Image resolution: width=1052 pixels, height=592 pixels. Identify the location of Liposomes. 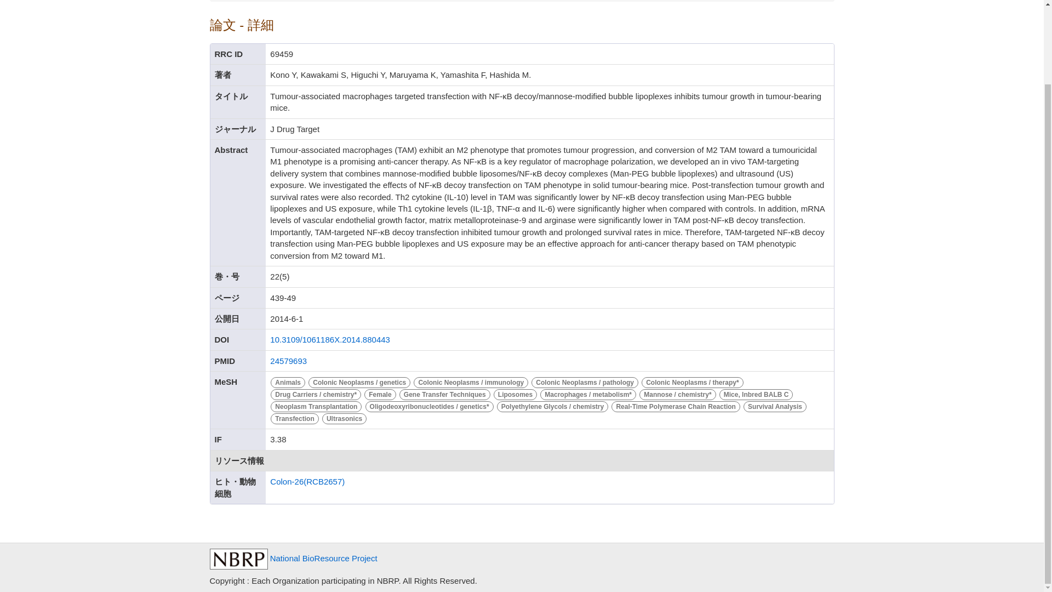
(517, 394).